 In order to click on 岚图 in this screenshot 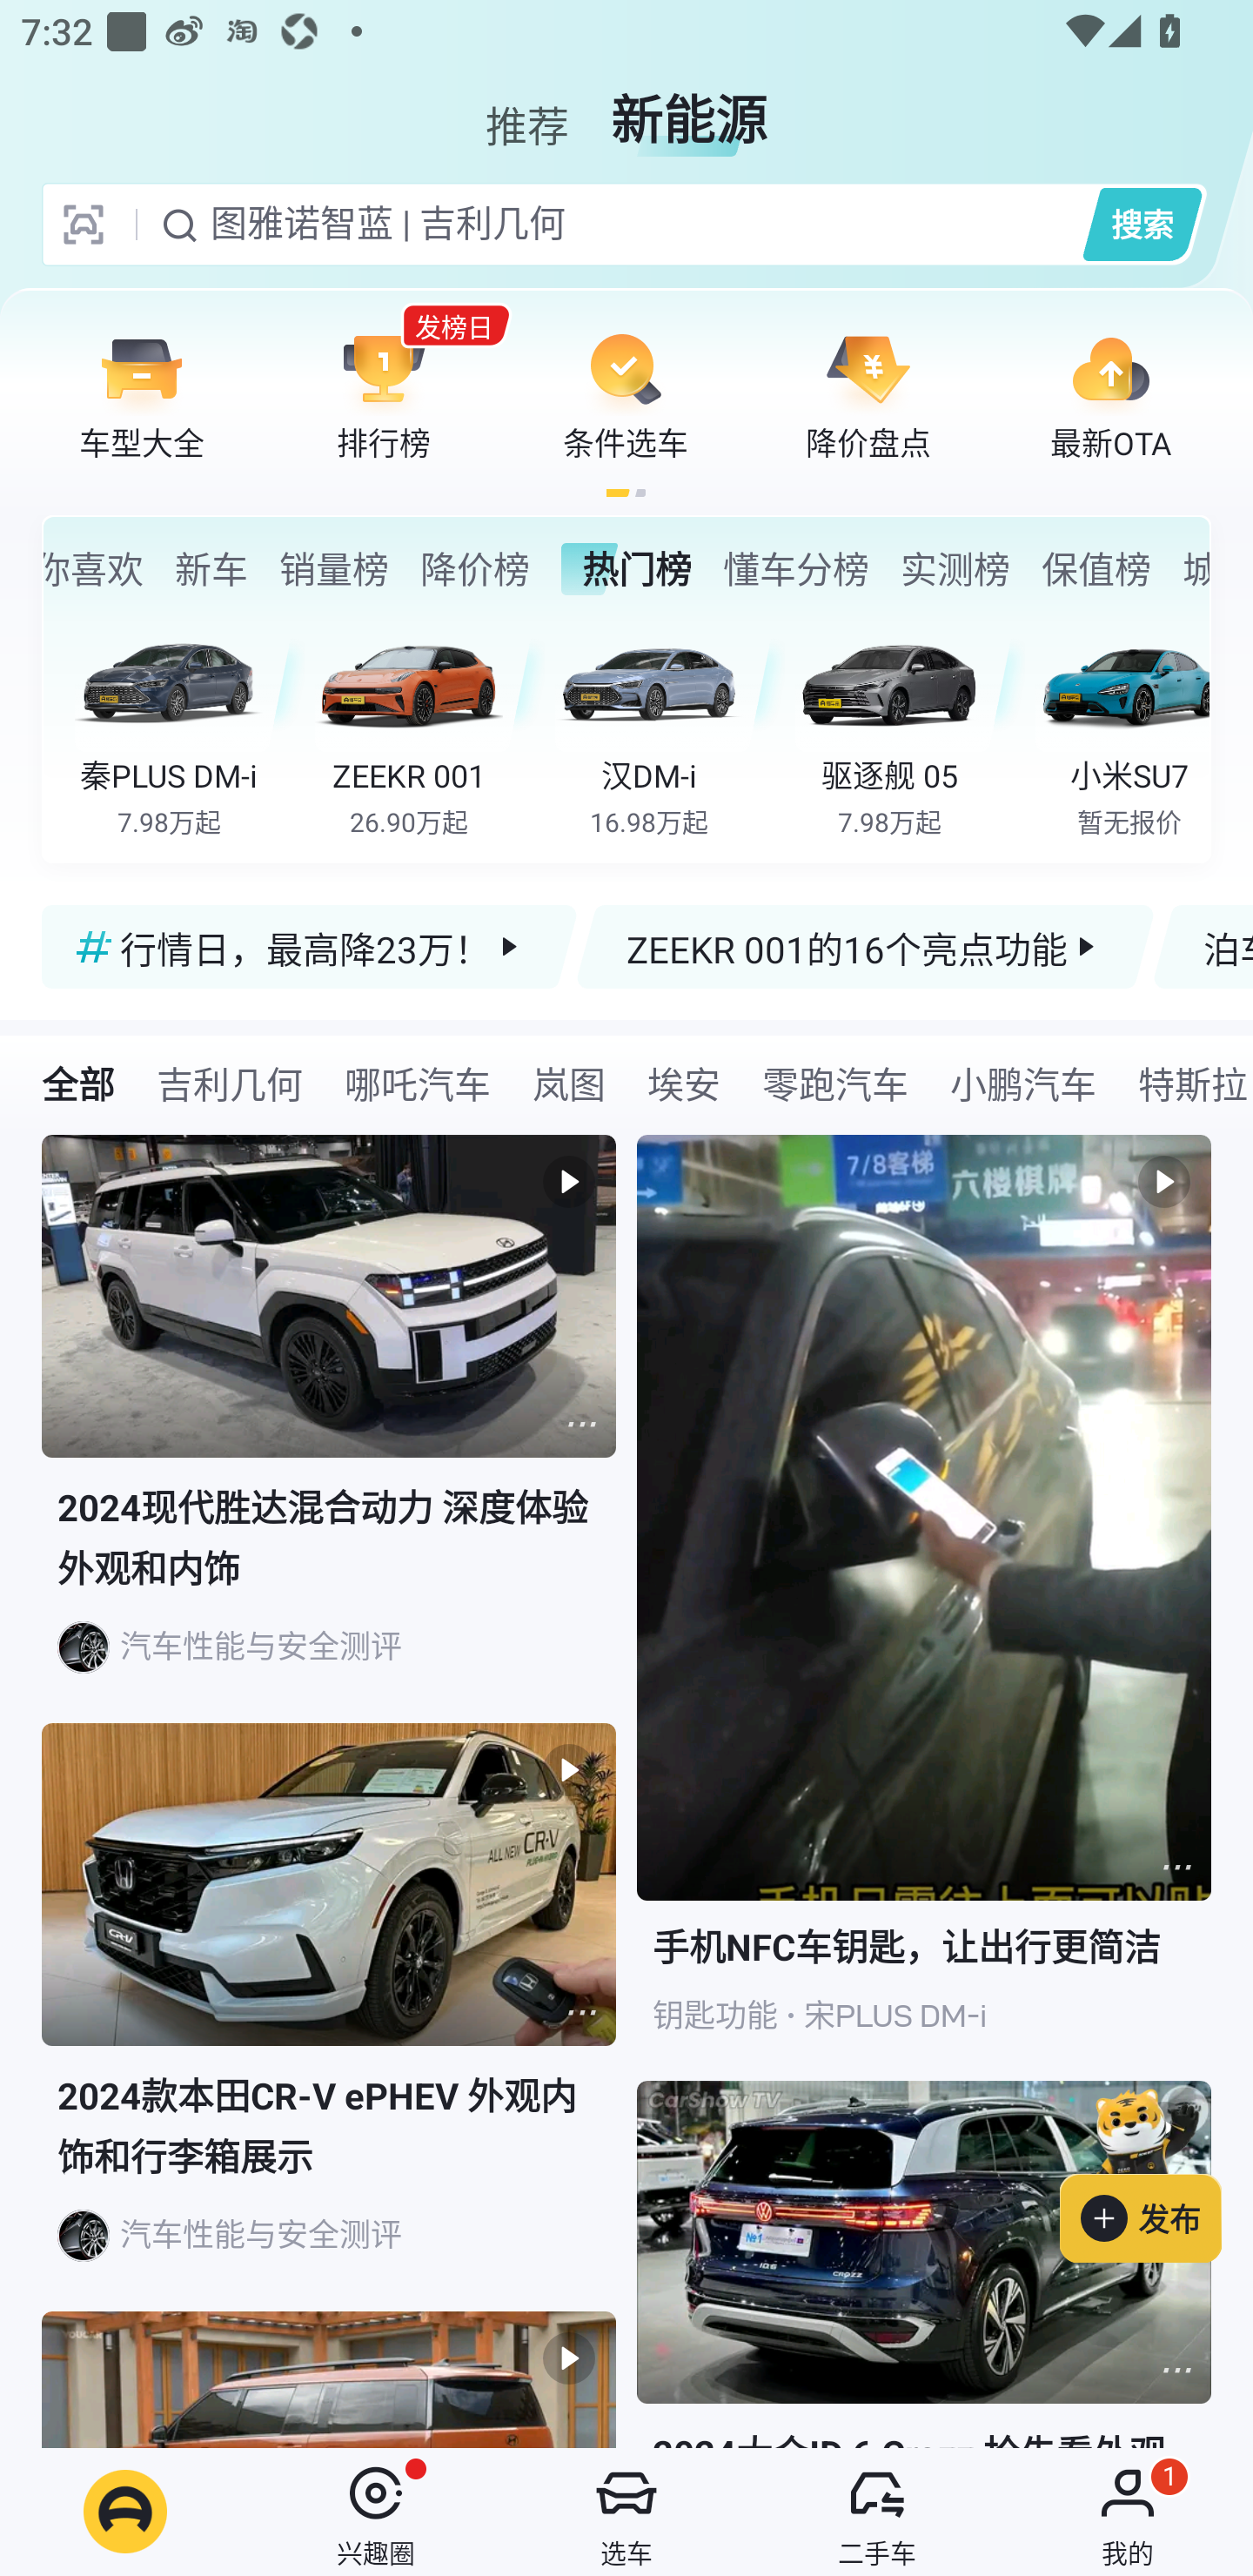, I will do `click(569, 1083)`.